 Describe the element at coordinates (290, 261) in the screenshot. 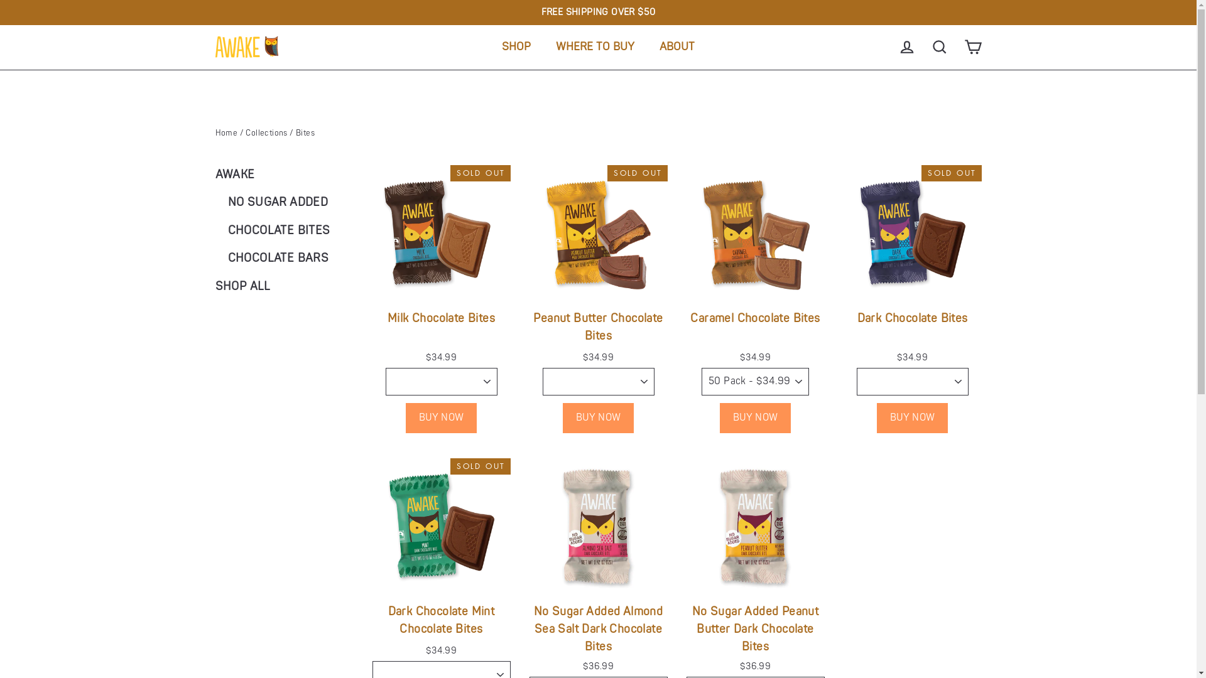

I see `CHOCOLATE BARS` at that location.